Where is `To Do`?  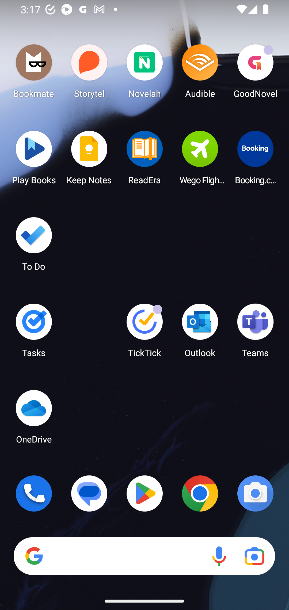 To Do is located at coordinates (34, 246).